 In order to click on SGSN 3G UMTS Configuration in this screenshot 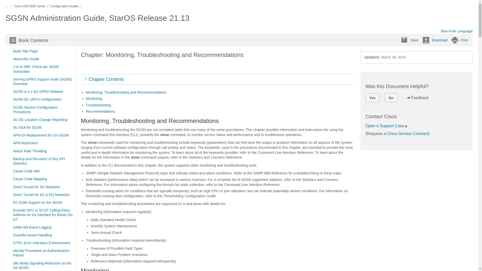, I will do `click(37, 99)`.